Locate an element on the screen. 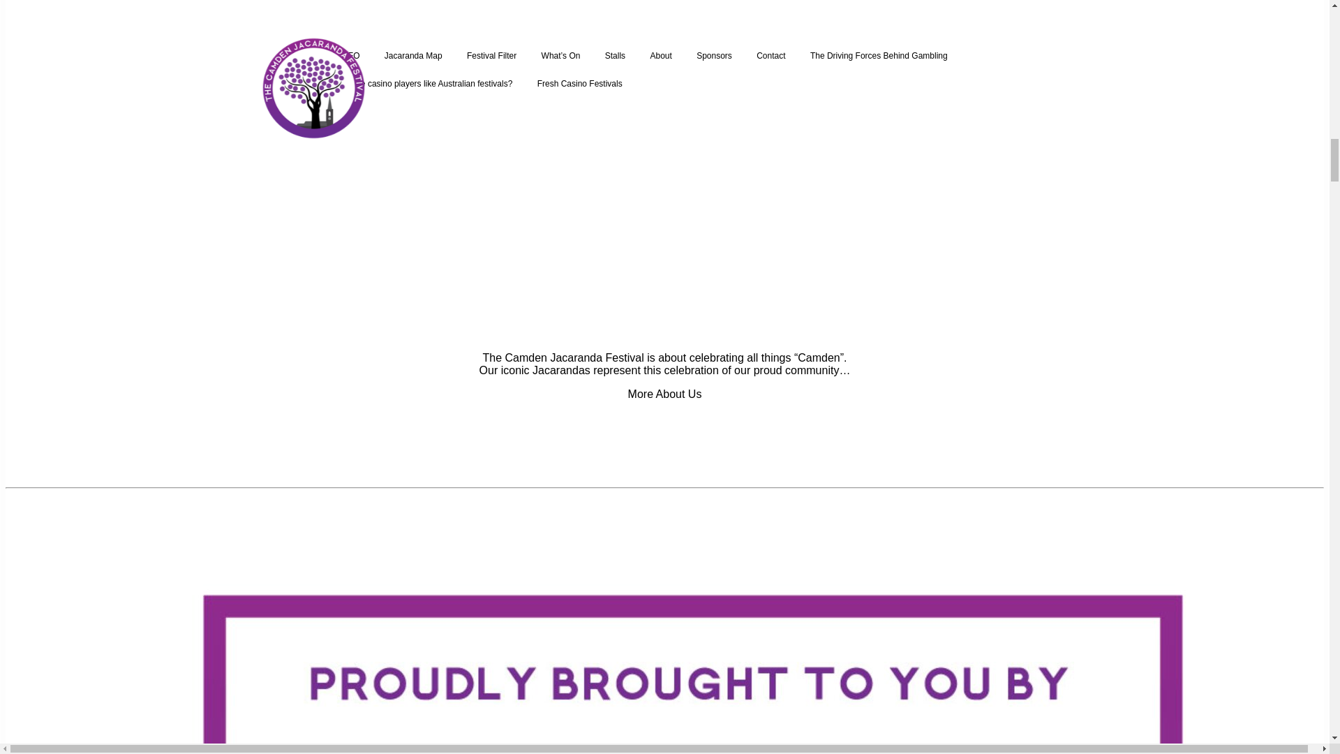 This screenshot has height=754, width=1340. More About Us is located at coordinates (665, 394).